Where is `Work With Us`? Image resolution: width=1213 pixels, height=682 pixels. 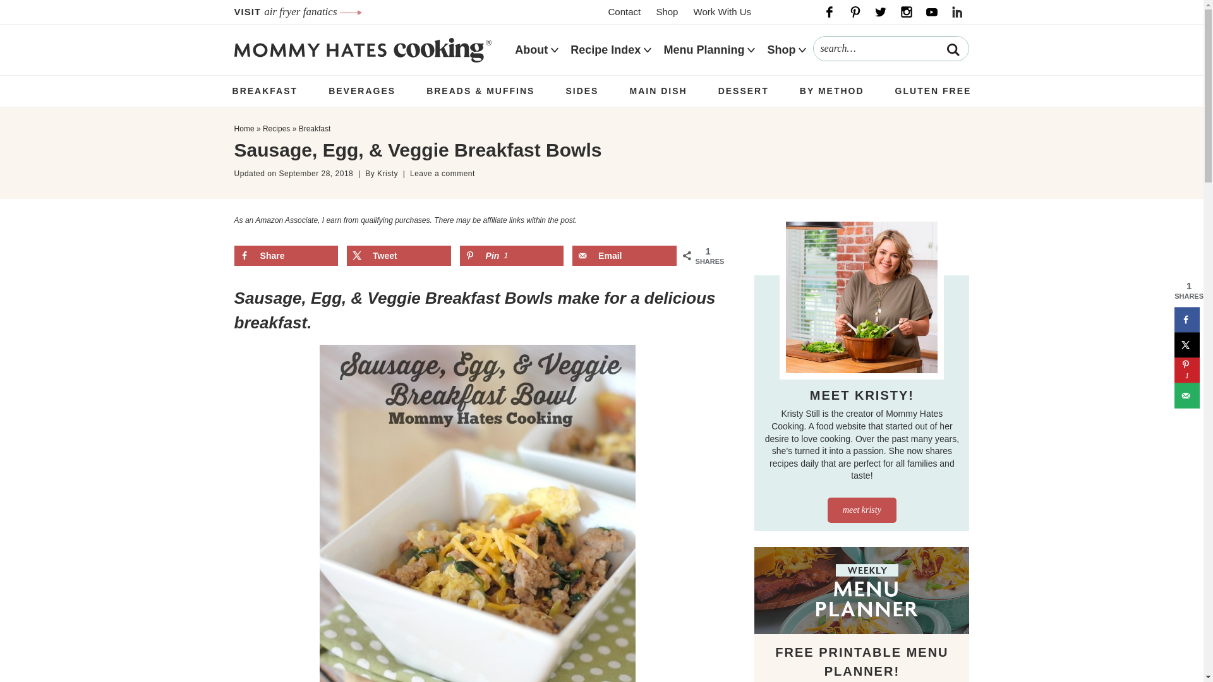
Work With Us is located at coordinates (722, 11).